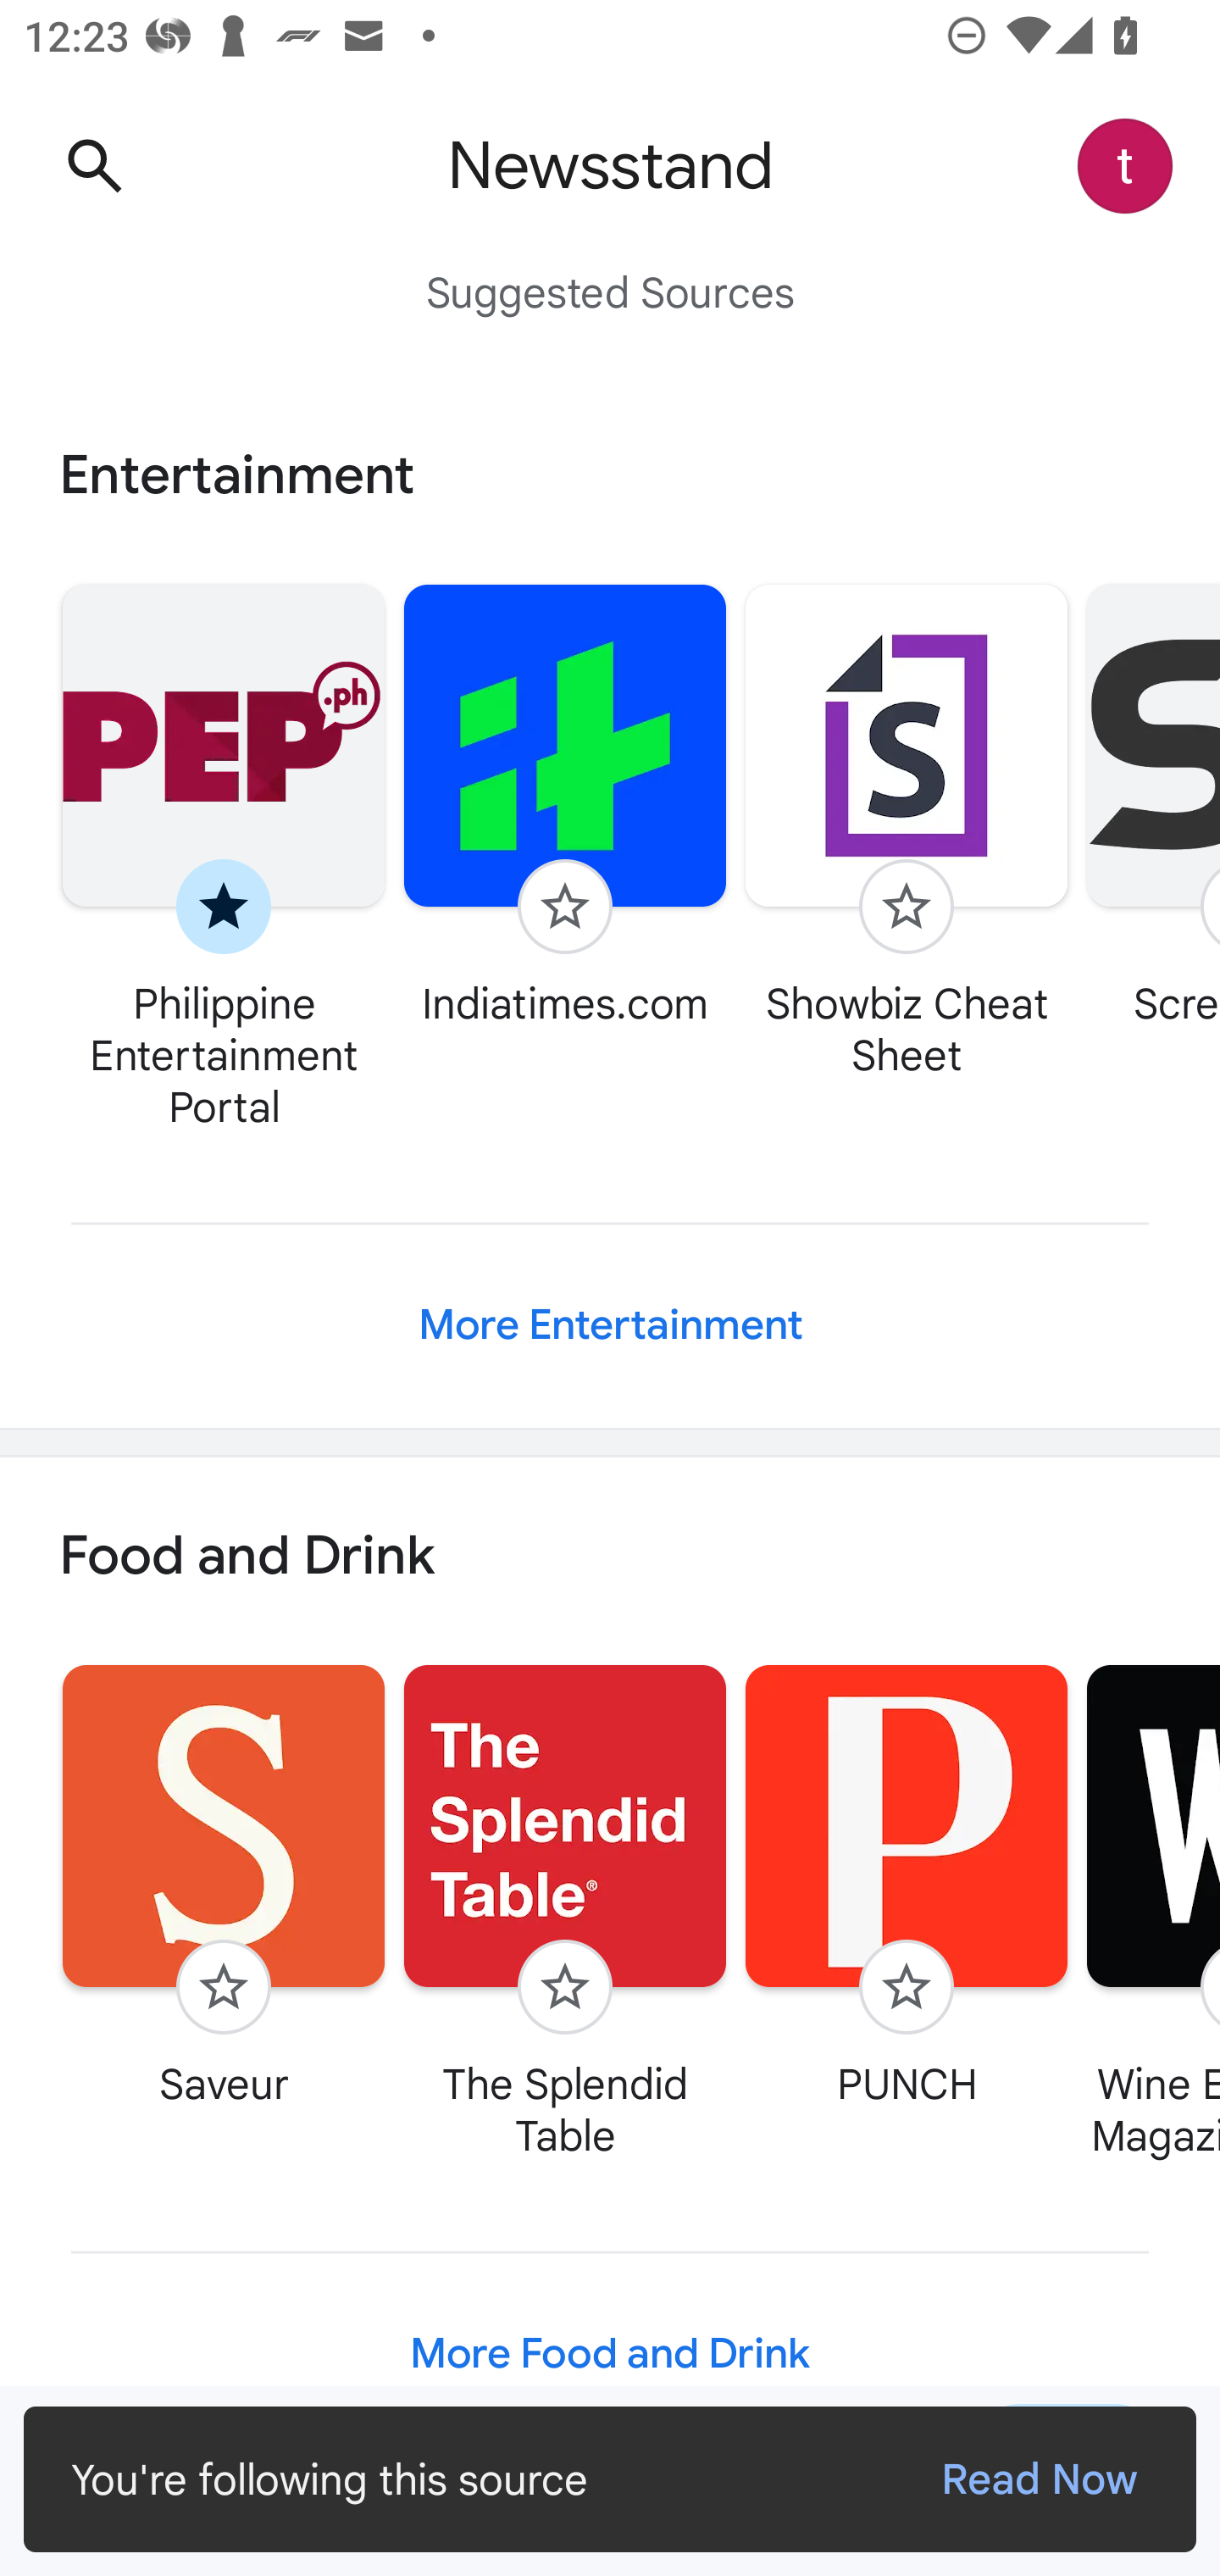 The image size is (1220, 2576). I want to click on Follow PUNCH, so click(907, 1885).